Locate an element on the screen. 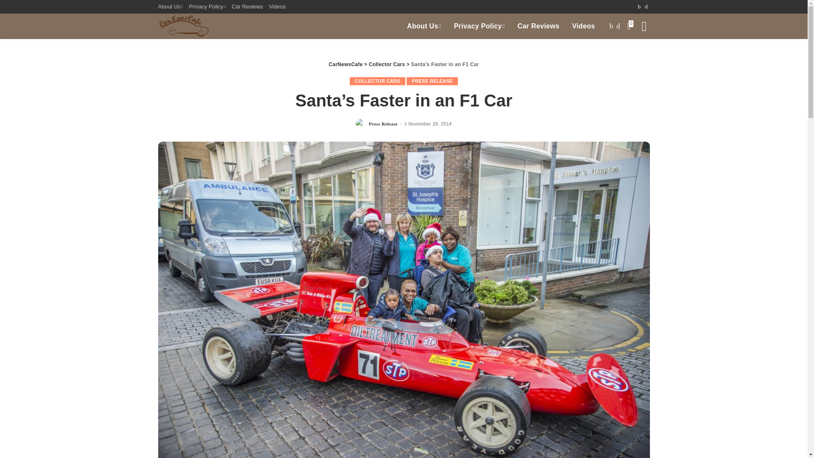 The height and width of the screenshot is (458, 814). About Us is located at coordinates (171, 7).